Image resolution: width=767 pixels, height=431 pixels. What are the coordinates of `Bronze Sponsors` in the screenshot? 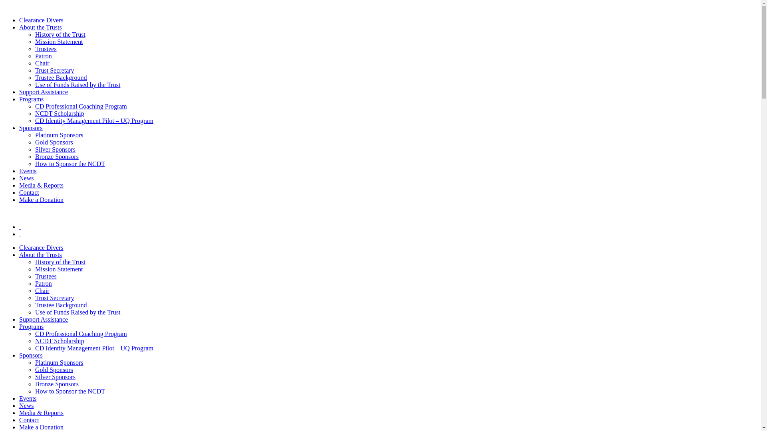 It's located at (57, 384).